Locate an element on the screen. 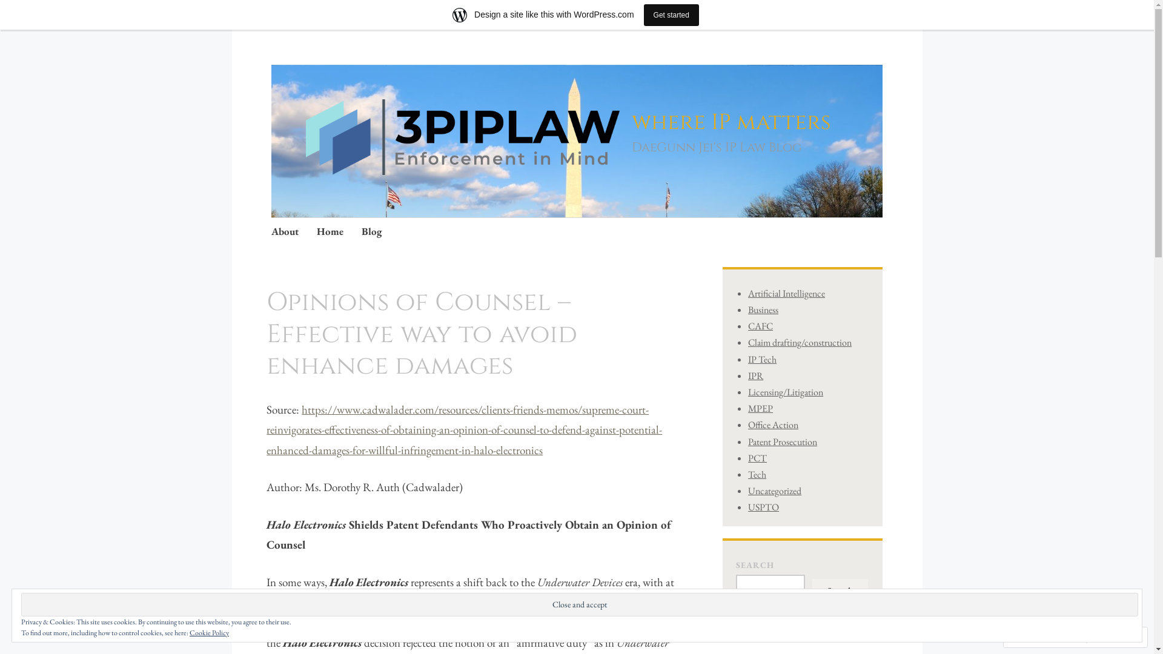 This screenshot has height=654, width=1163. Patent Prosecution is located at coordinates (783, 441).